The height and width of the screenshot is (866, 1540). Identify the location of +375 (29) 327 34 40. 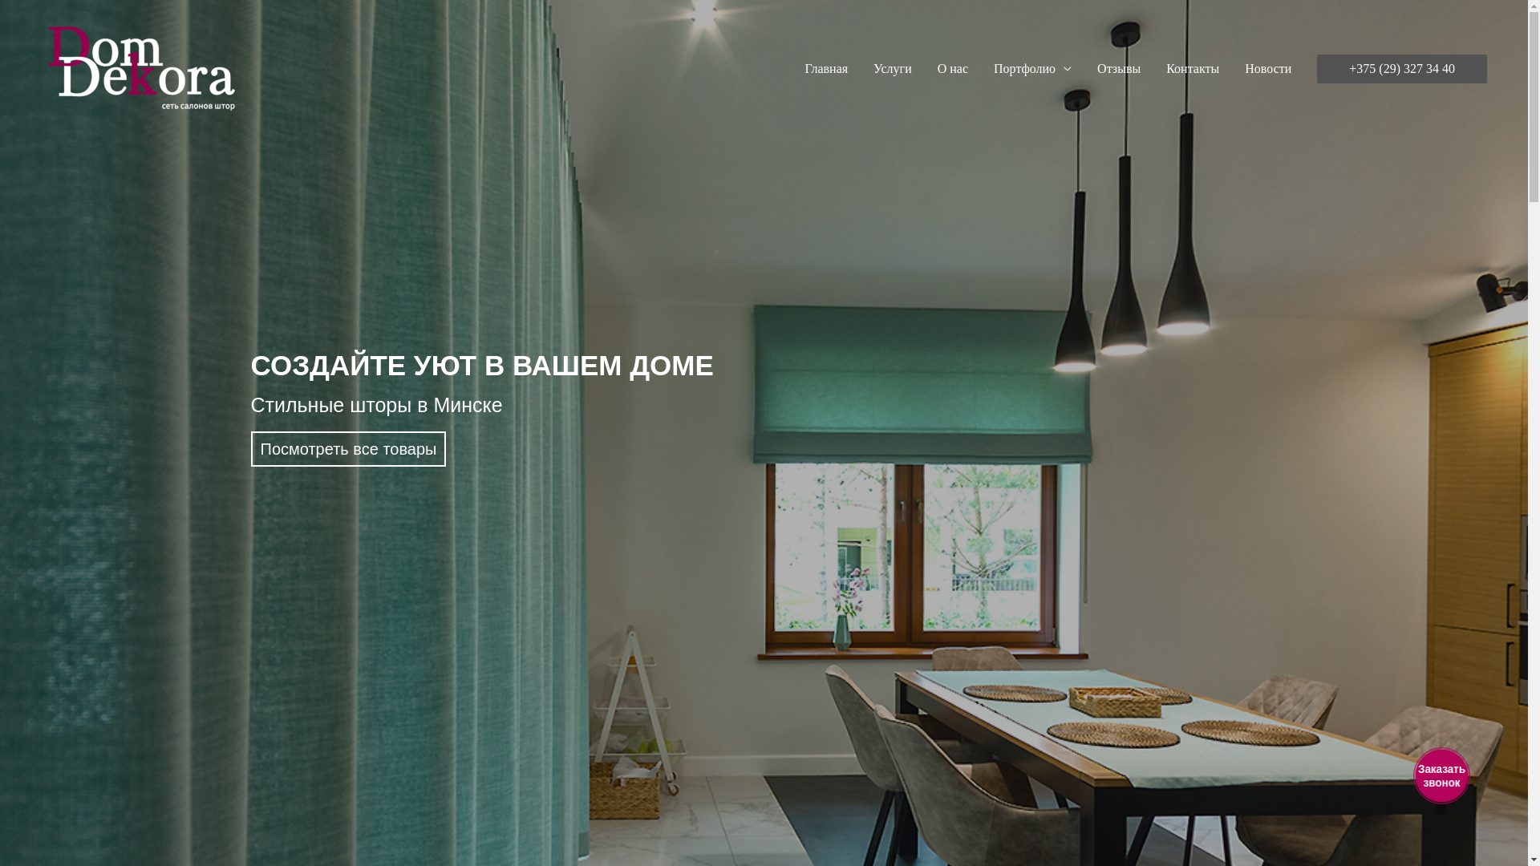
(1402, 69).